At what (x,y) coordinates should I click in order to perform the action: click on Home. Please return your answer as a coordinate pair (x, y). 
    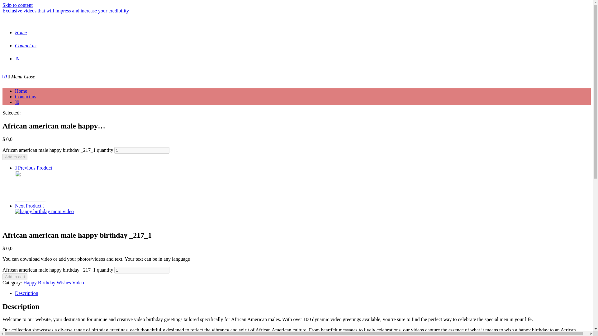
    Looking at the image, I should click on (21, 32).